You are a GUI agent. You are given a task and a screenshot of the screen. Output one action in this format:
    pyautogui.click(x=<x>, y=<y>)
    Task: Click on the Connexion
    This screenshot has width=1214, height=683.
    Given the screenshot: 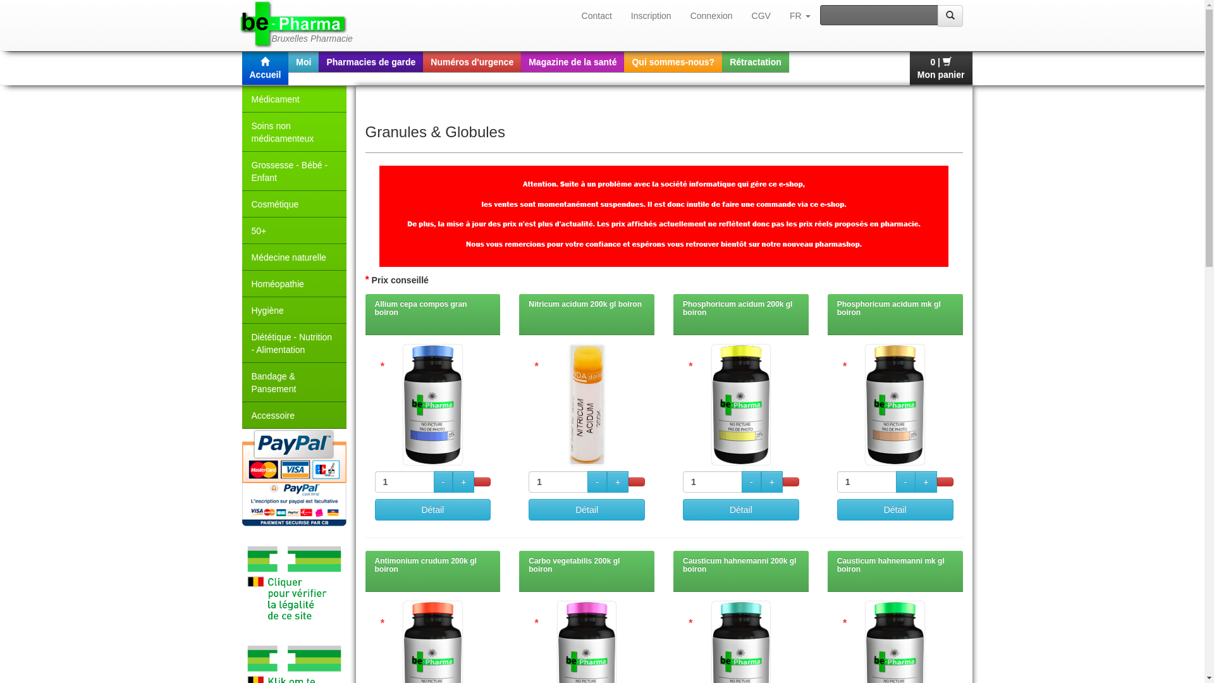 What is the action you would take?
    pyautogui.click(x=712, y=16)
    